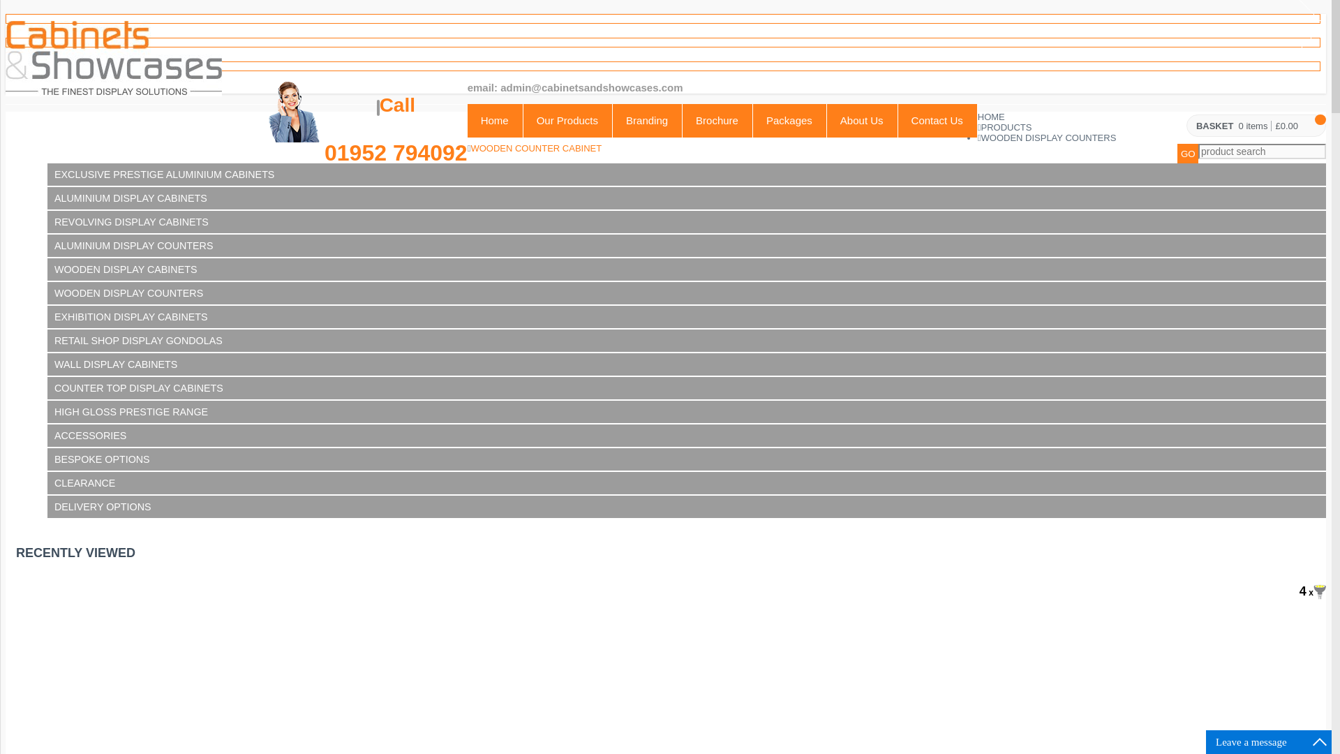 Image resolution: width=1340 pixels, height=754 pixels. What do you see at coordinates (790, 120) in the screenshot?
I see `Packages` at bounding box center [790, 120].